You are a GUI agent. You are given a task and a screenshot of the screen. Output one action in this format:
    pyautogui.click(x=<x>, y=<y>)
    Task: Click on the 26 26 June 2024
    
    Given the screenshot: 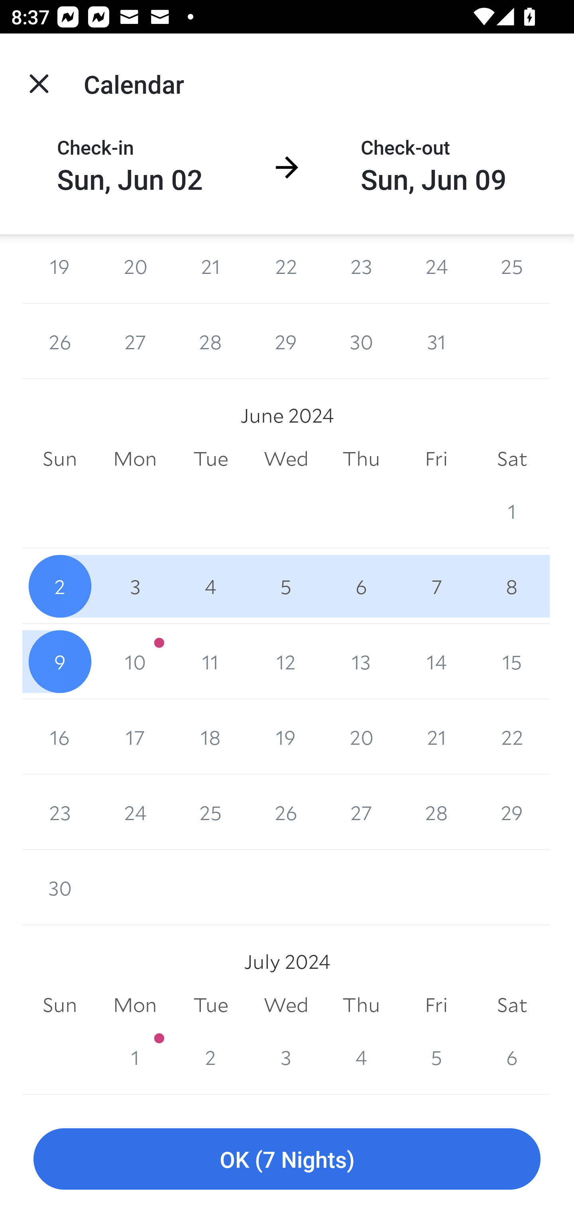 What is the action you would take?
    pyautogui.click(x=286, y=812)
    